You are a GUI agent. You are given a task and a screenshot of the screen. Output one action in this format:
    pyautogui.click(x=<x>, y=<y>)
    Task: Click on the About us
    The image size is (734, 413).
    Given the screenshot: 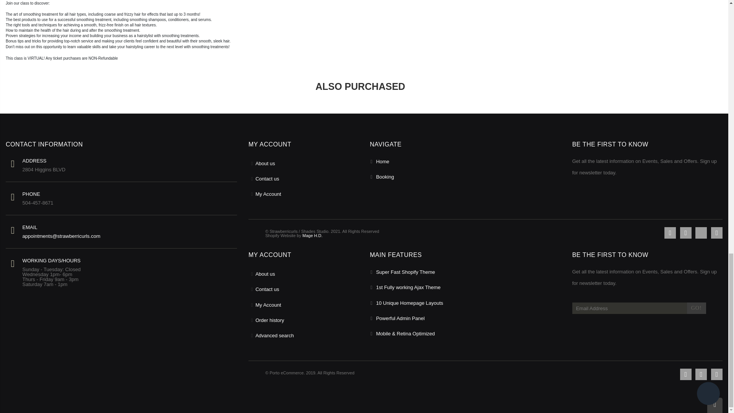 What is the action you would take?
    pyautogui.click(x=265, y=274)
    